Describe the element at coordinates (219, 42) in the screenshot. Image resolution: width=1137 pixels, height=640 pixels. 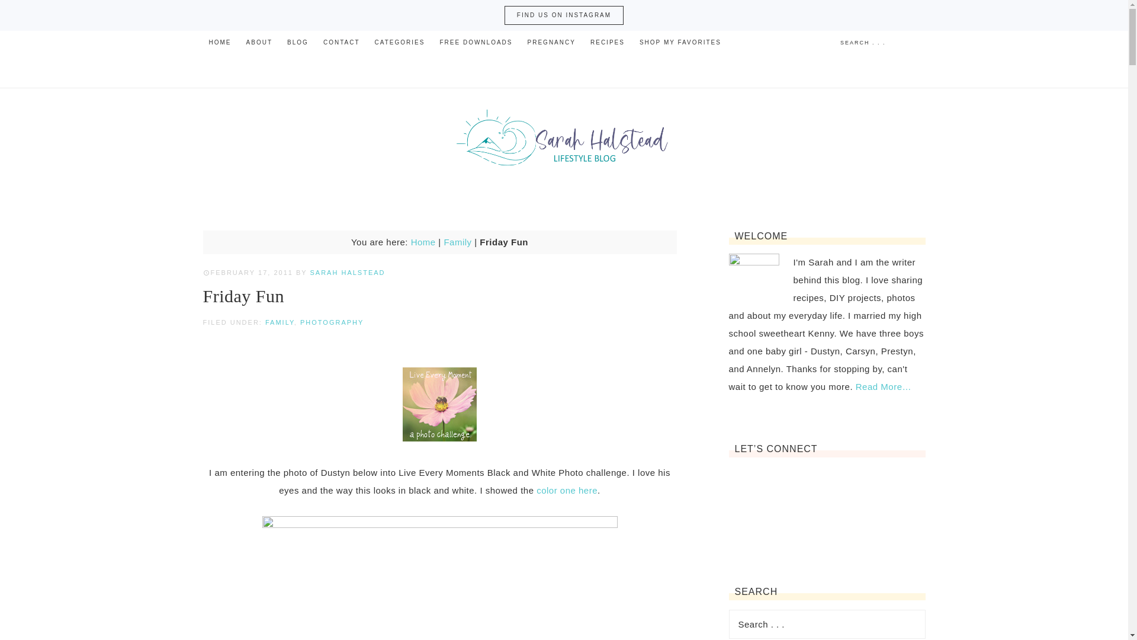
I see `HOME` at that location.